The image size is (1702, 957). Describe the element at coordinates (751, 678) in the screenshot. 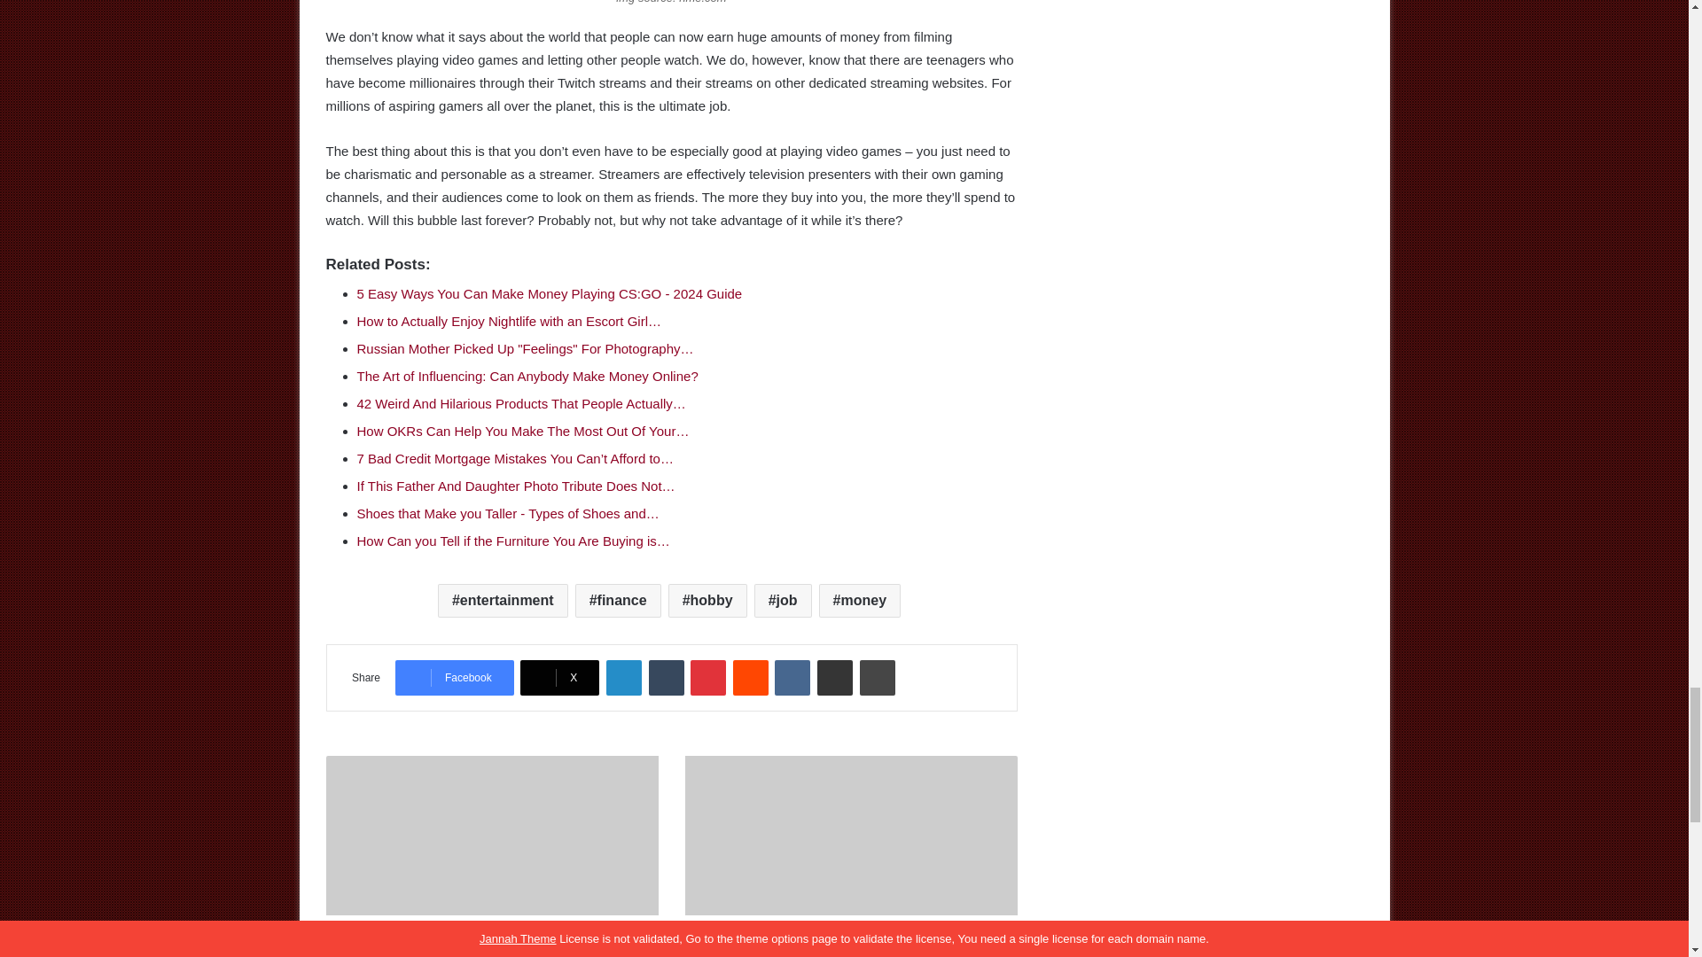

I see `Reddit` at that location.